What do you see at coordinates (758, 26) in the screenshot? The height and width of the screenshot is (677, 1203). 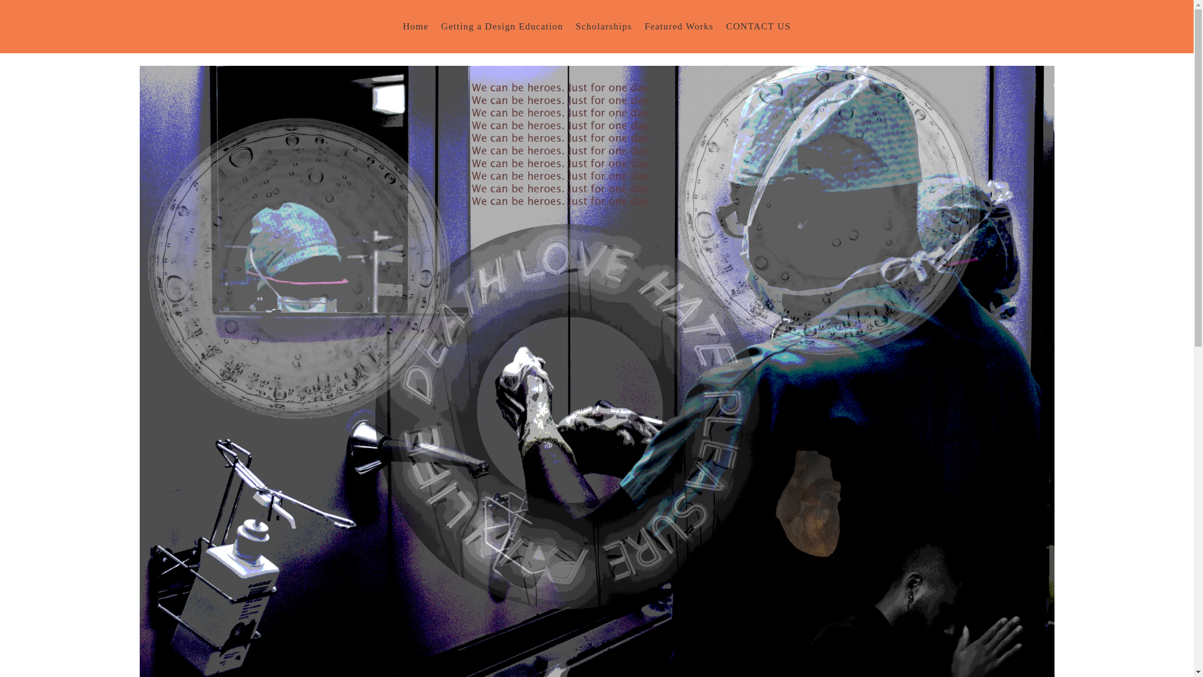 I see `CONTACT US` at bounding box center [758, 26].